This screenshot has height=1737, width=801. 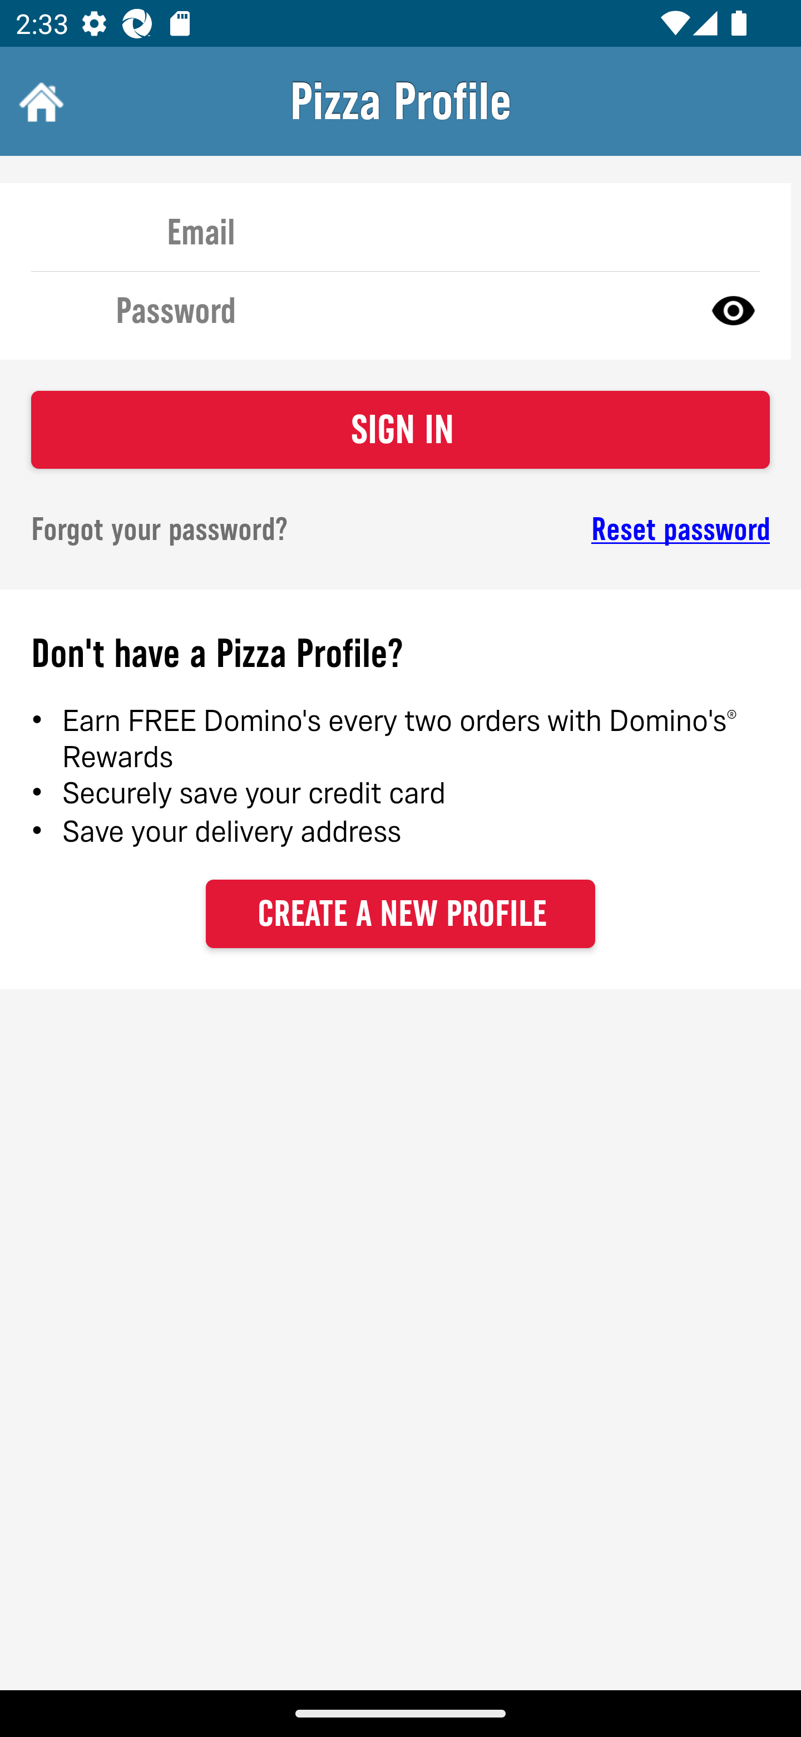 I want to click on Show Password, so click(x=733, y=310).